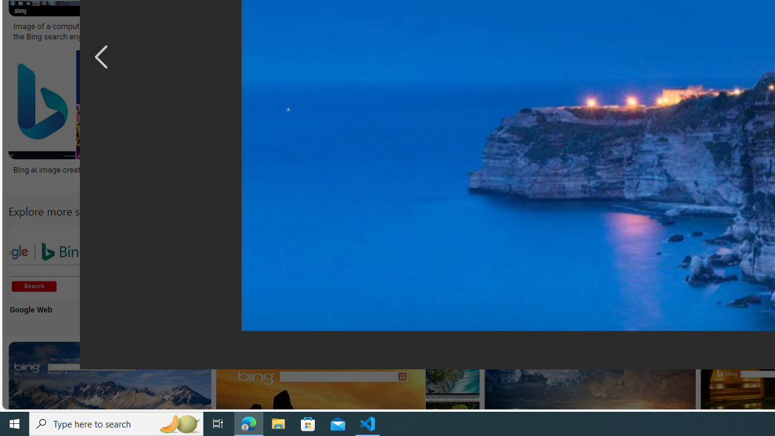 This screenshot has height=436, width=775. Describe the element at coordinates (286, 272) in the screenshot. I see `Bing Photo Search Microsoft Edge Microsoft Edge` at that location.